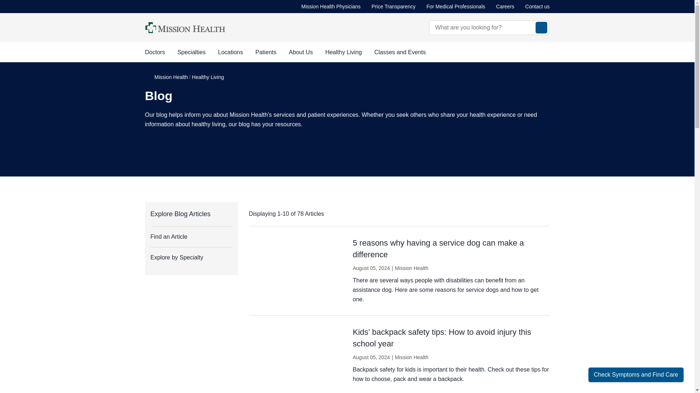 Image resolution: width=700 pixels, height=393 pixels. Describe the element at coordinates (330, 7) in the screenshot. I see `Mission Health Physicians` at that location.